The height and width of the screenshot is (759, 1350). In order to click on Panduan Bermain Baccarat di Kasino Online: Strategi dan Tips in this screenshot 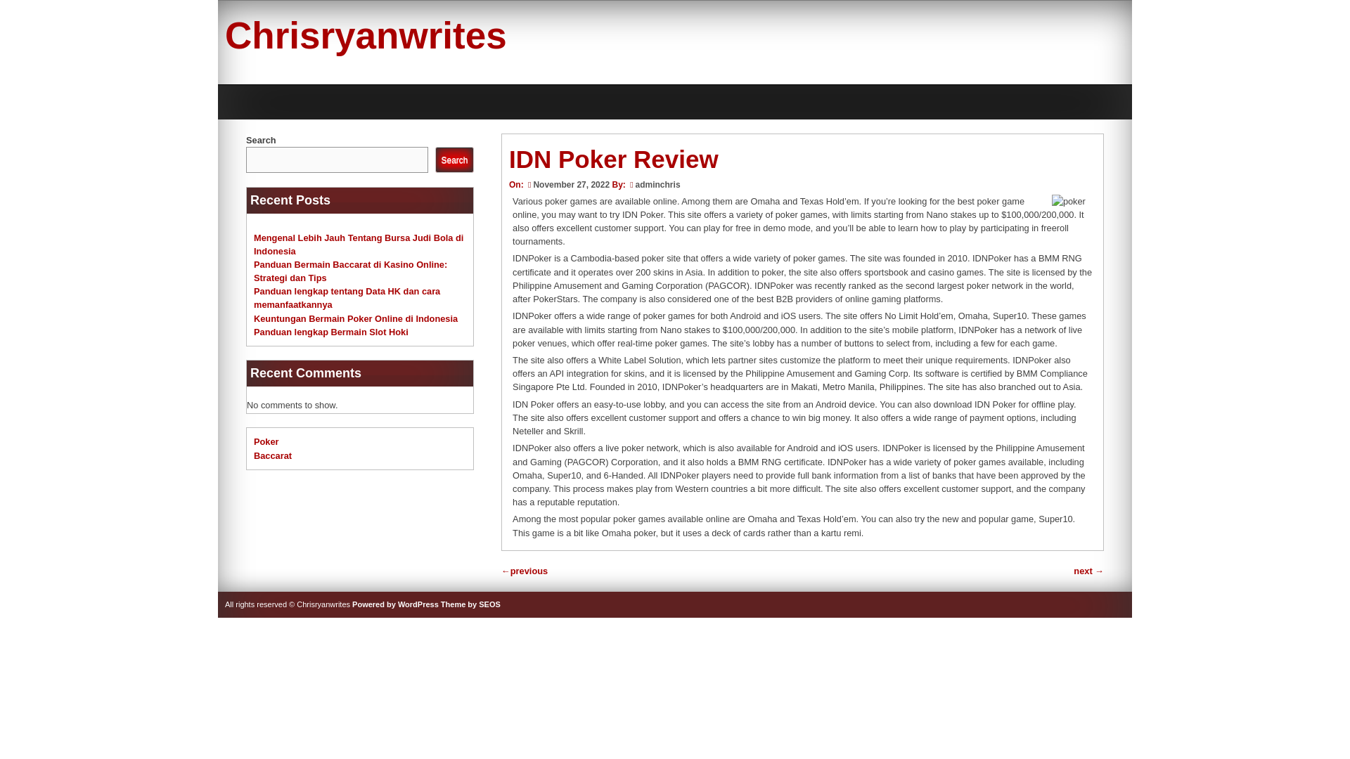, I will do `click(350, 271)`.